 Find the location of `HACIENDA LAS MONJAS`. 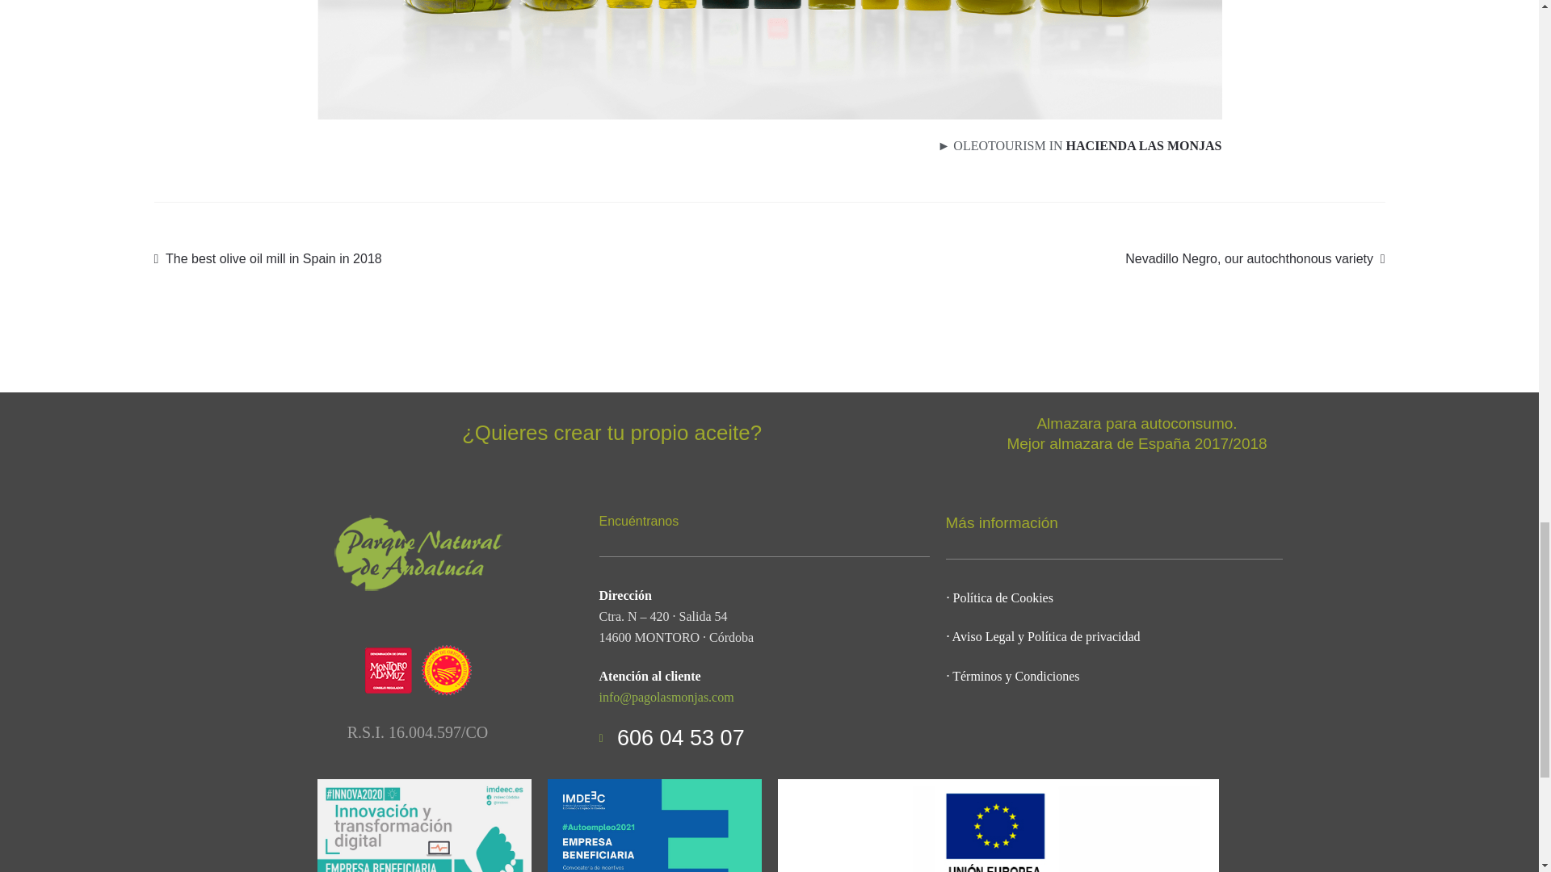

HACIENDA LAS MONJAS is located at coordinates (1144, 145).